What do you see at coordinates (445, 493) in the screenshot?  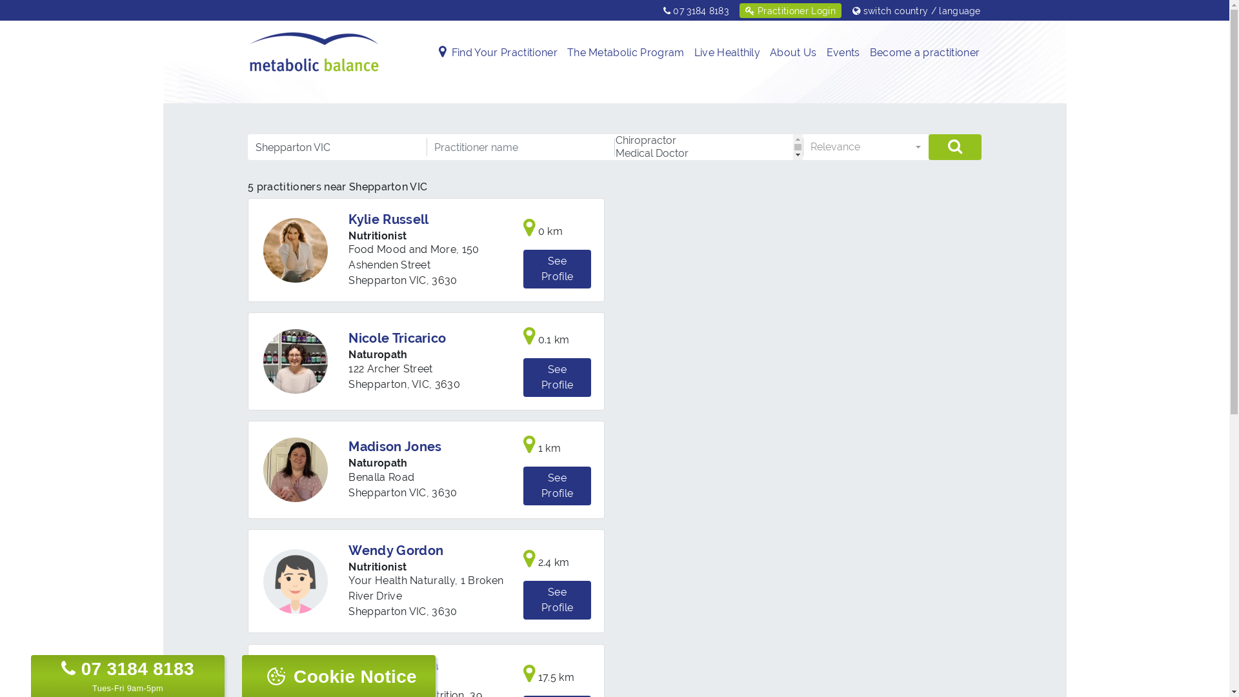 I see `3630` at bounding box center [445, 493].